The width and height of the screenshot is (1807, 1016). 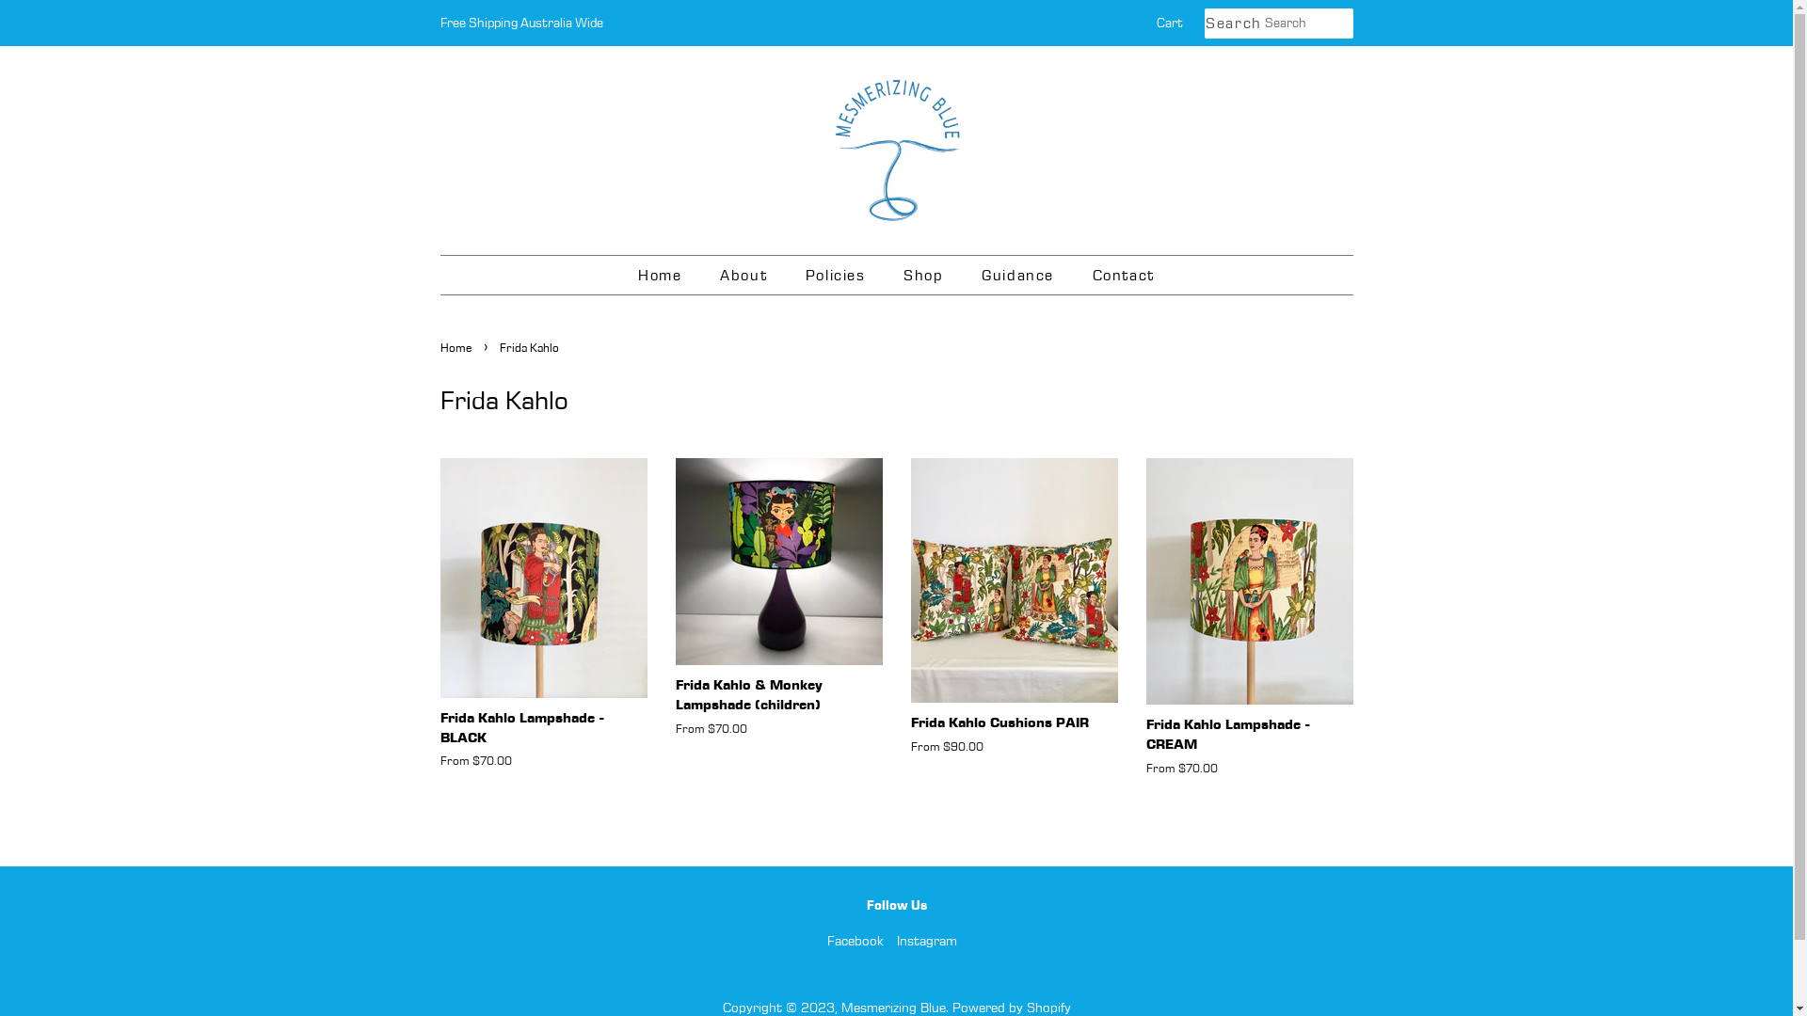 I want to click on Contact, so click(x=1116, y=275).